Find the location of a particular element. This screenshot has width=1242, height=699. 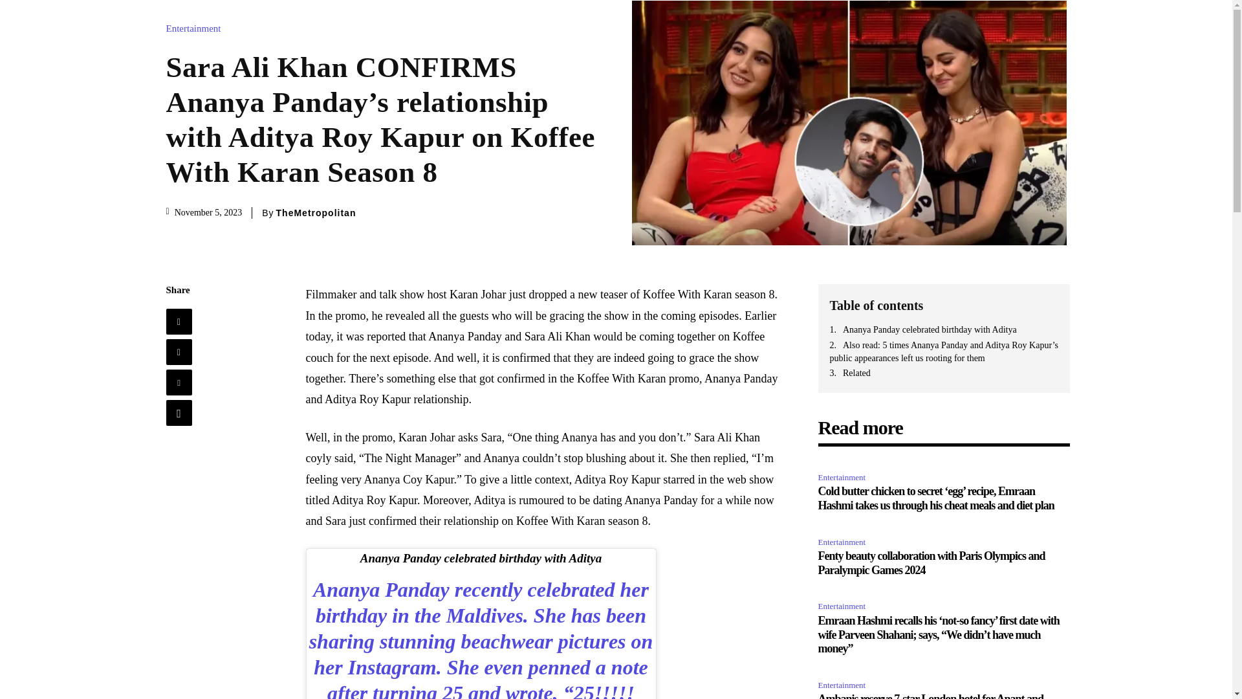

Pinterest is located at coordinates (178, 383).